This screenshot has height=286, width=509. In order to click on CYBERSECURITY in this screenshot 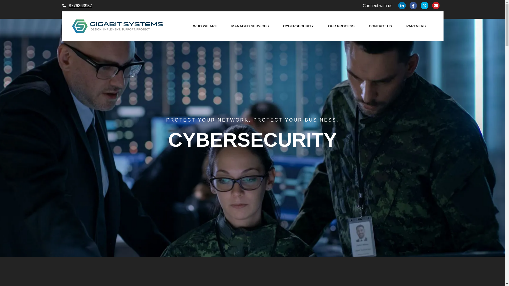, I will do `click(299, 26)`.